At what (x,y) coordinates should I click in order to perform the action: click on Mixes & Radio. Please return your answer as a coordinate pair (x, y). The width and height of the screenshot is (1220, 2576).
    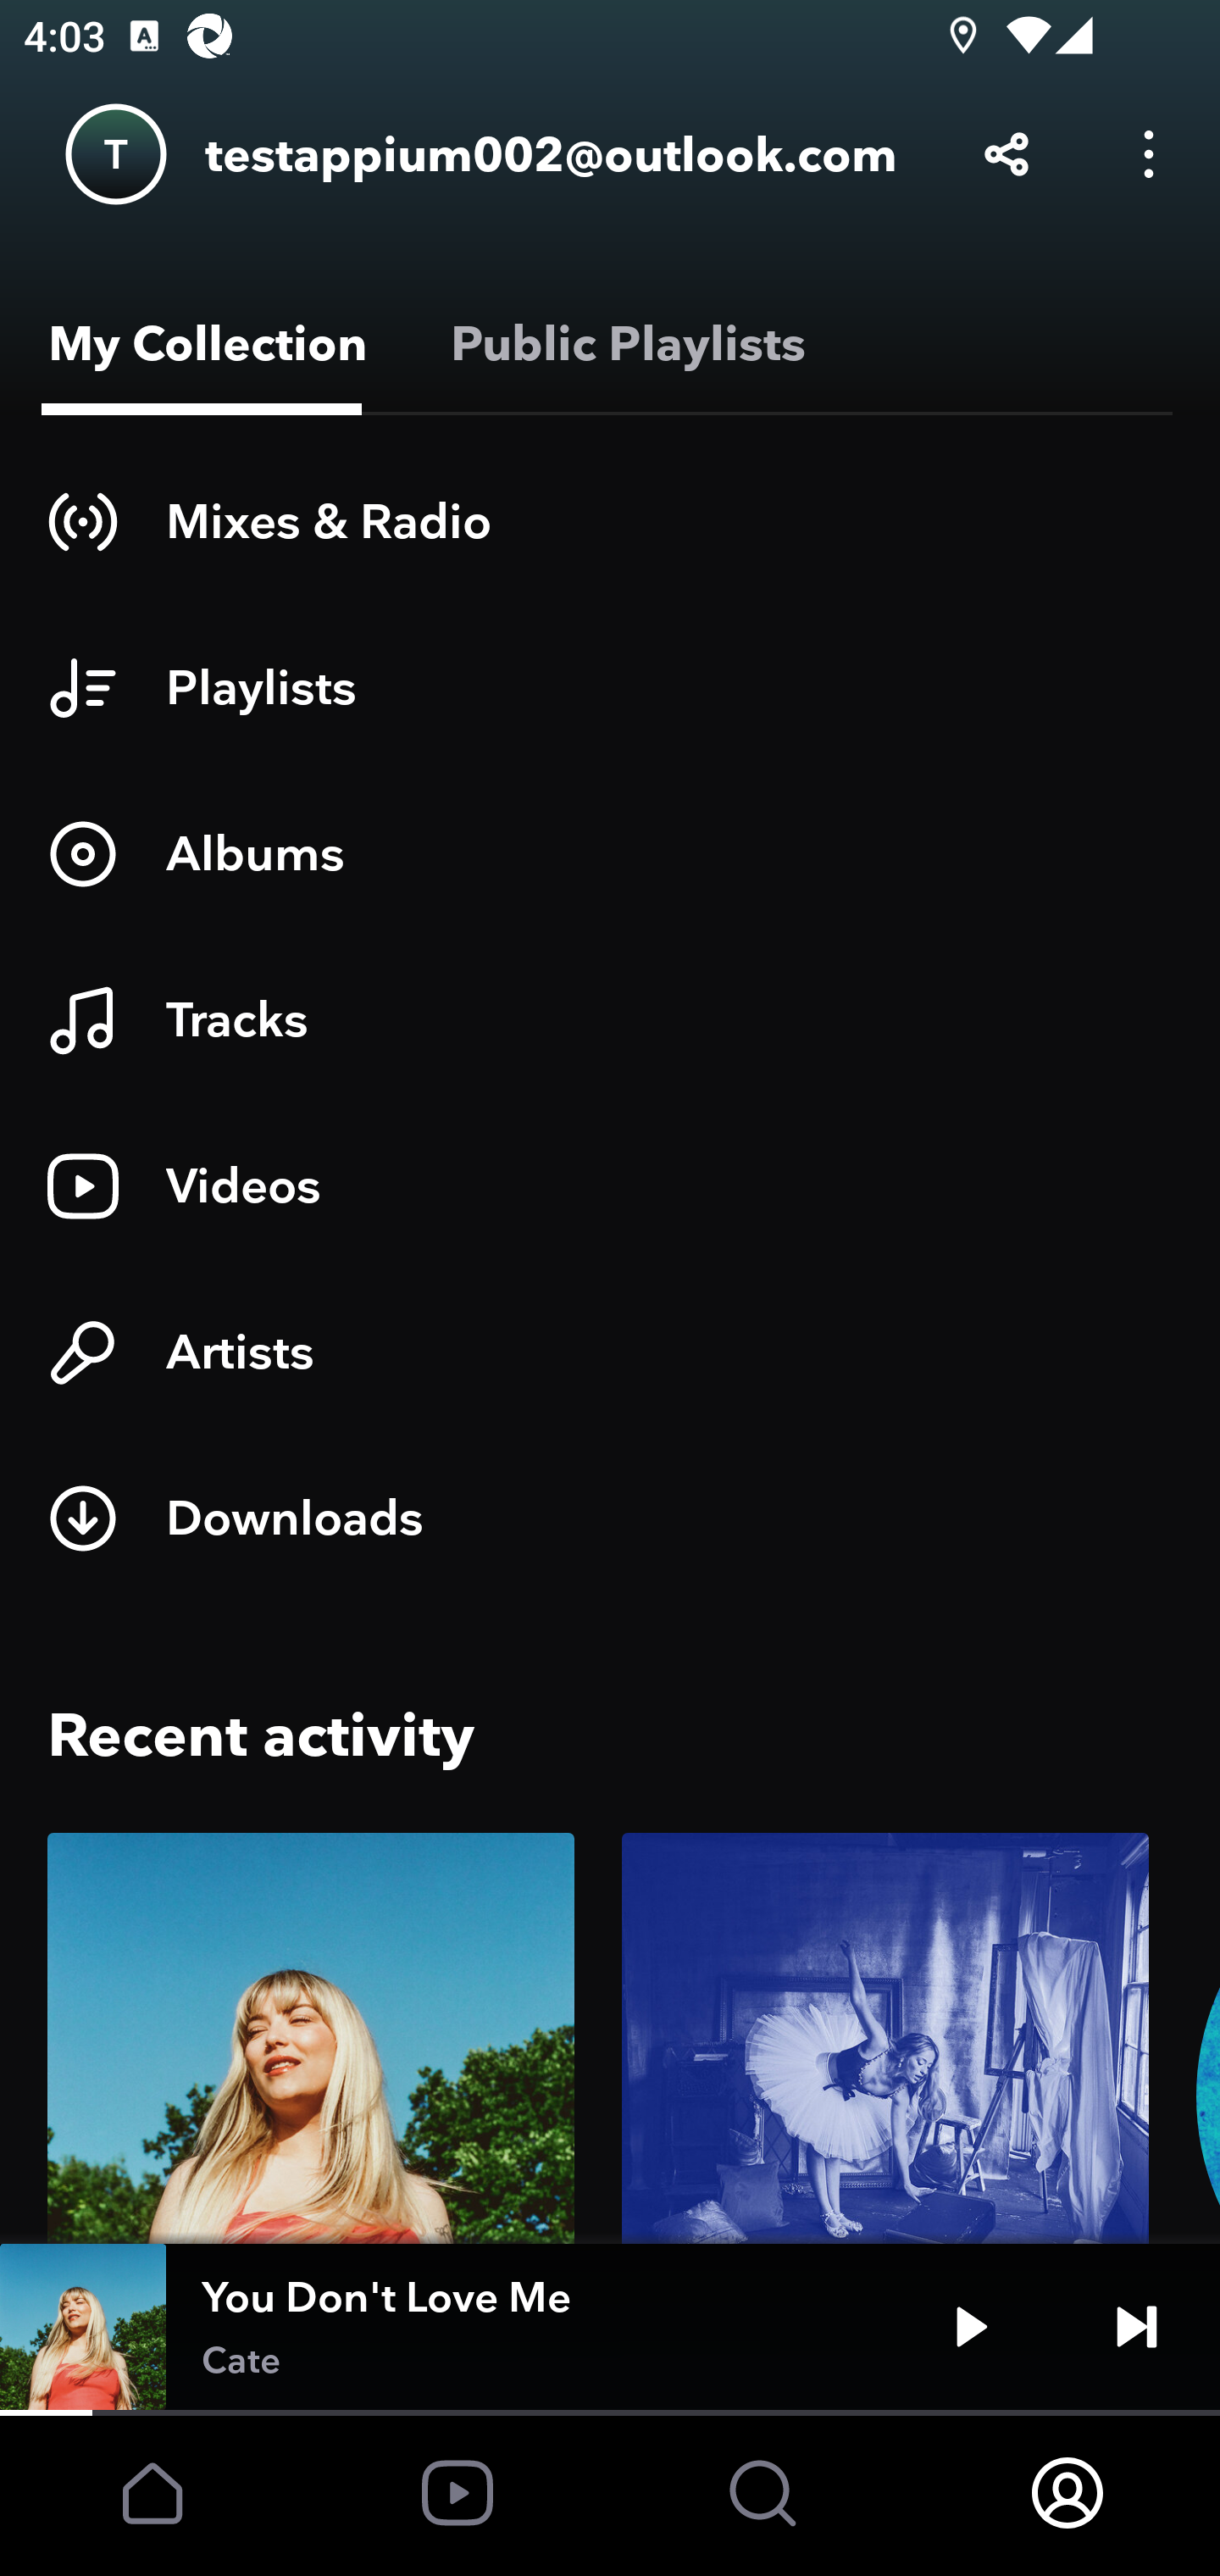
    Looking at the image, I should click on (610, 521).